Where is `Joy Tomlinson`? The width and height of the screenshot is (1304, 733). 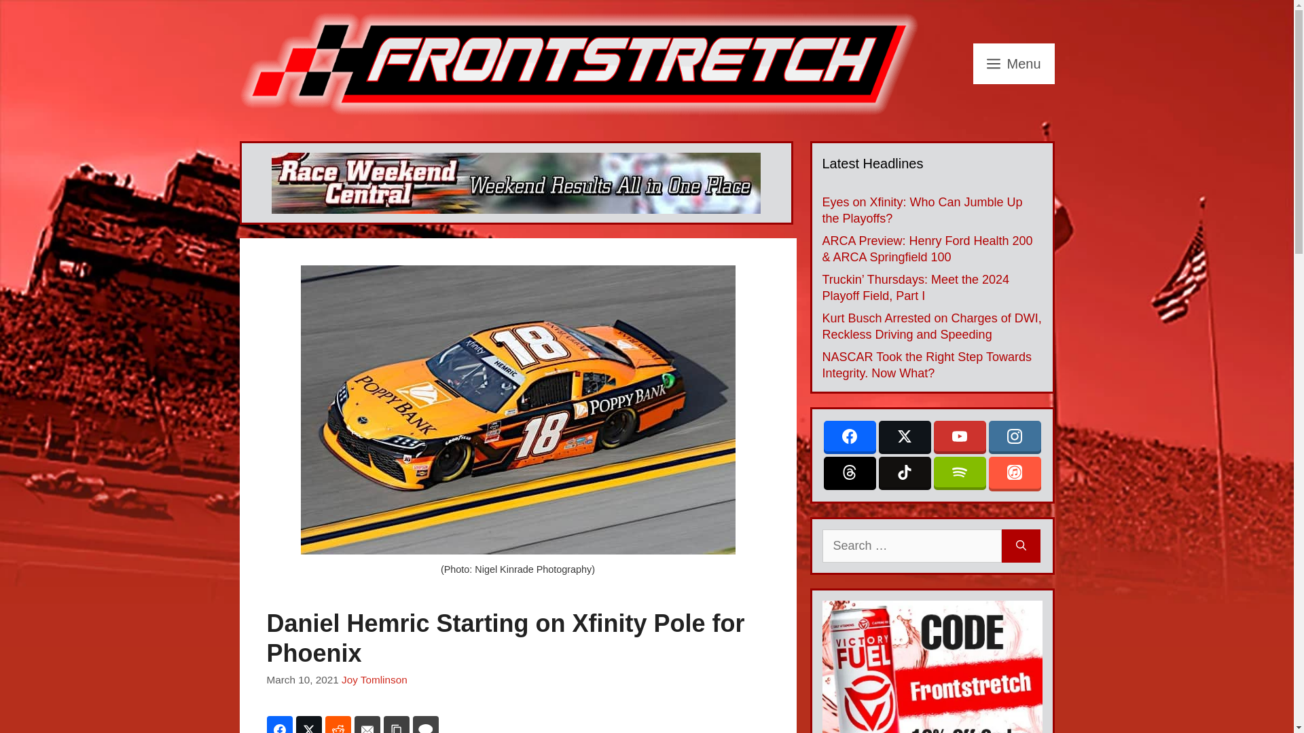 Joy Tomlinson is located at coordinates (374, 679).